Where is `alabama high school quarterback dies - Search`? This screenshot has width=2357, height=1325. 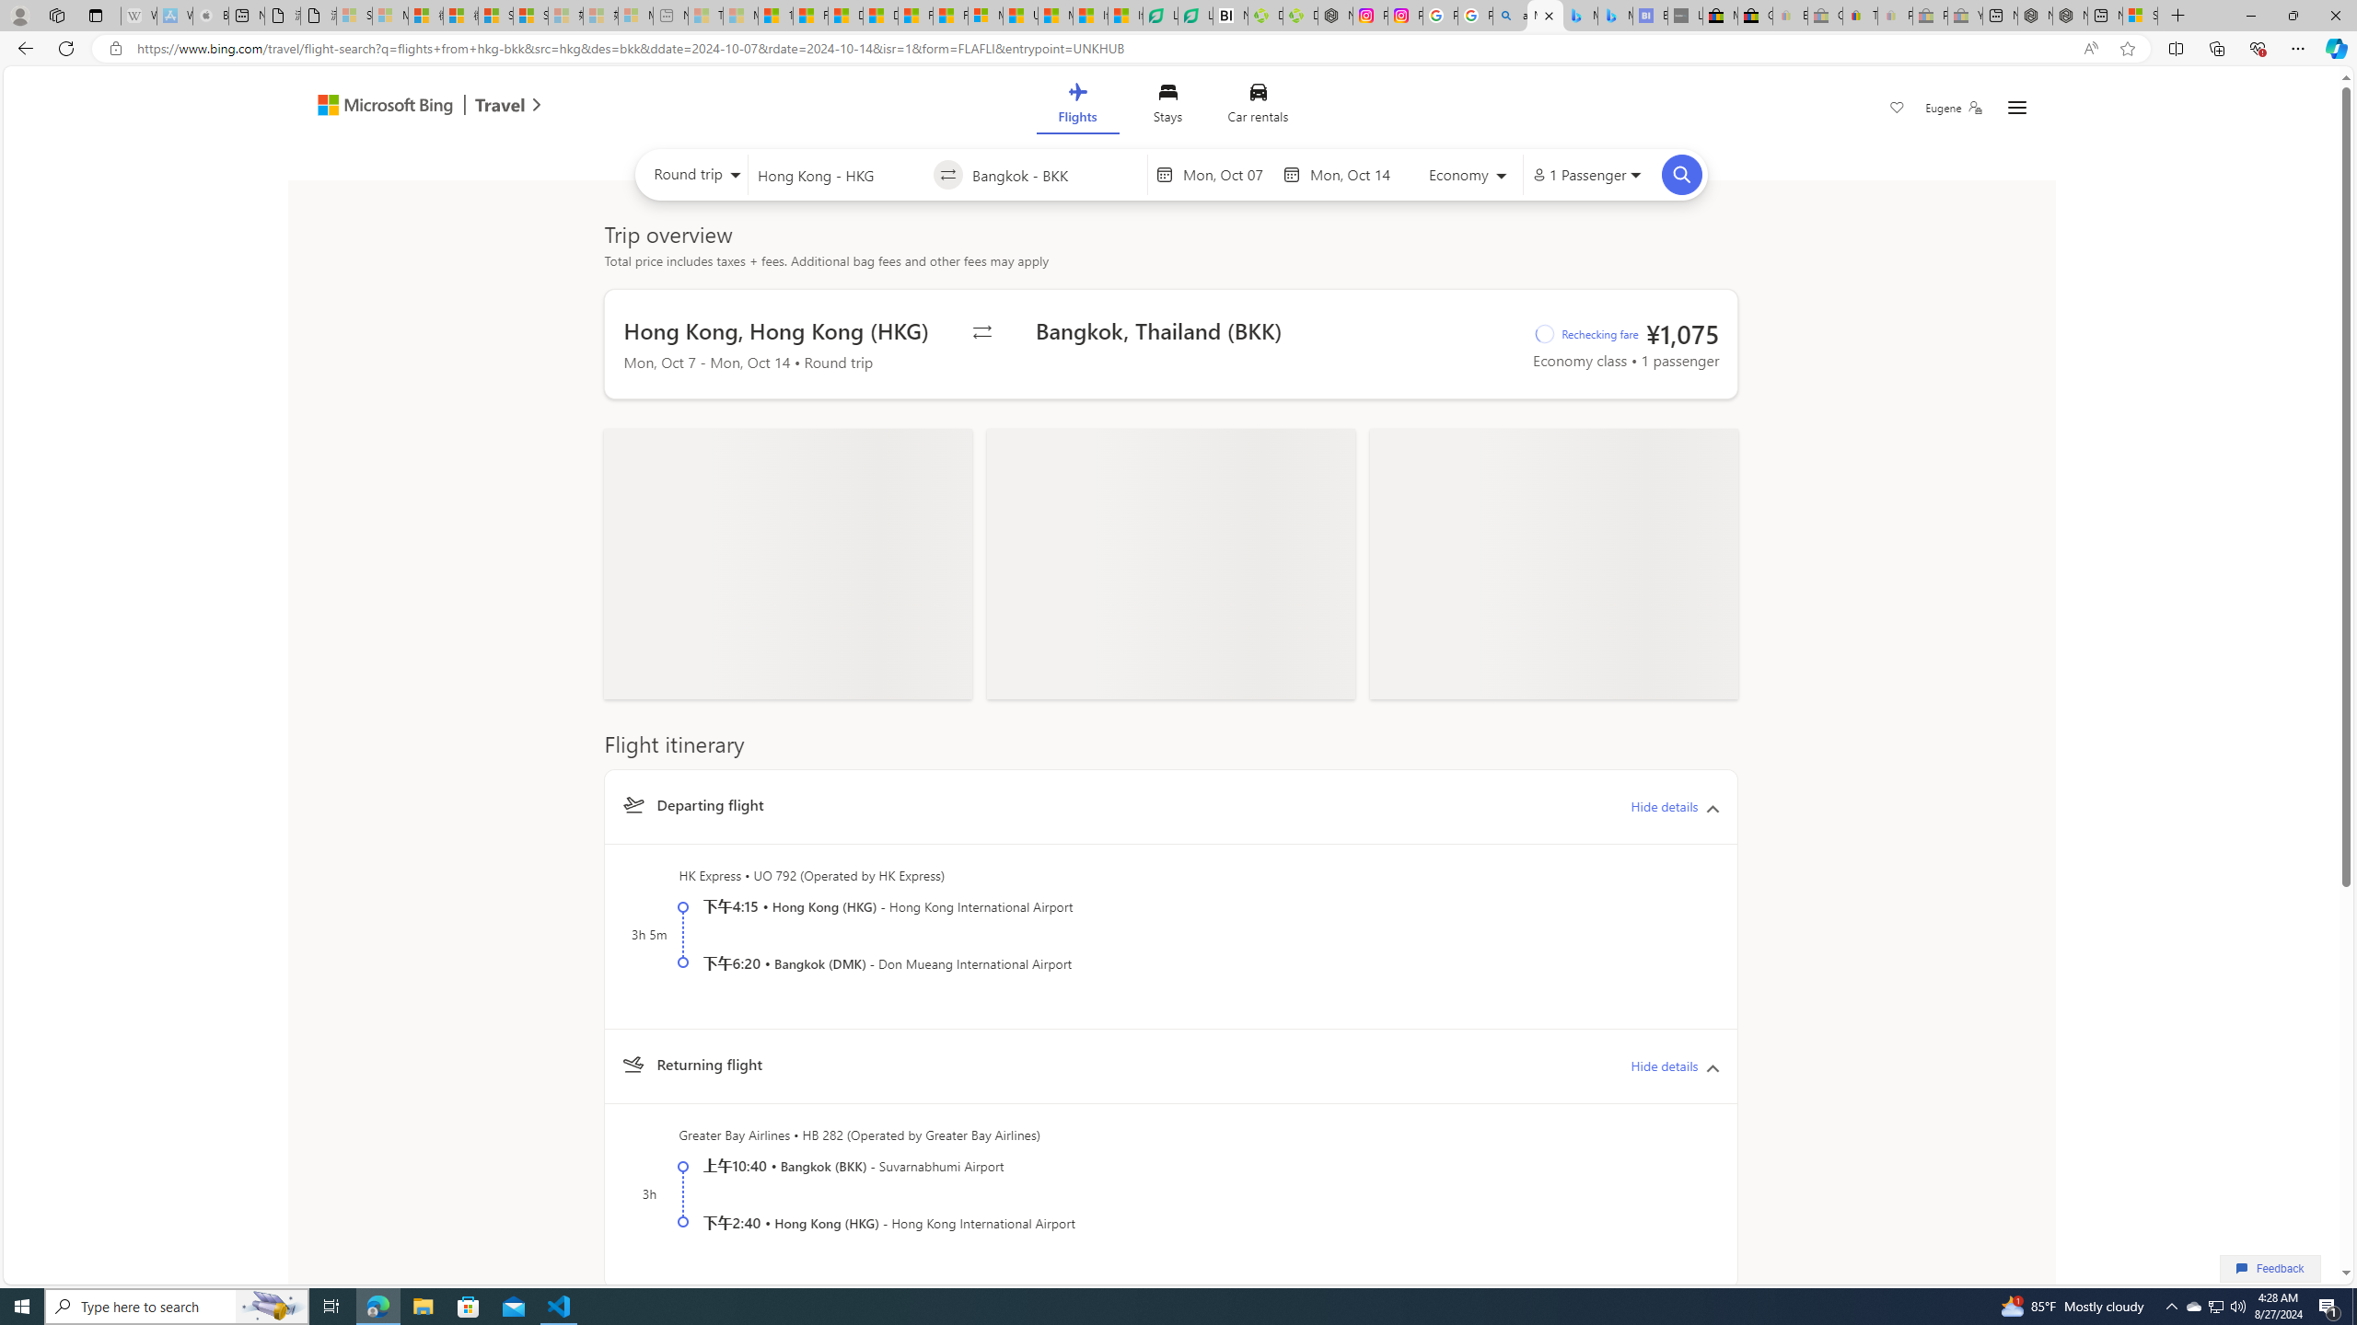
alabama high school quarterback dies - Search is located at coordinates (1510, 16).